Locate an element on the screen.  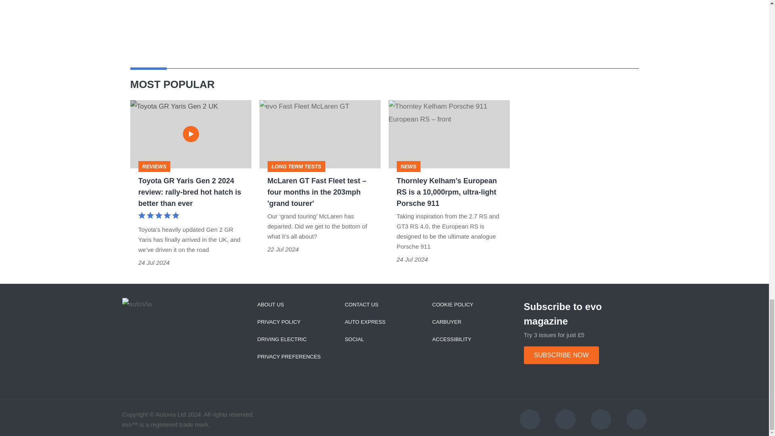
Subscribe now is located at coordinates (561, 355).